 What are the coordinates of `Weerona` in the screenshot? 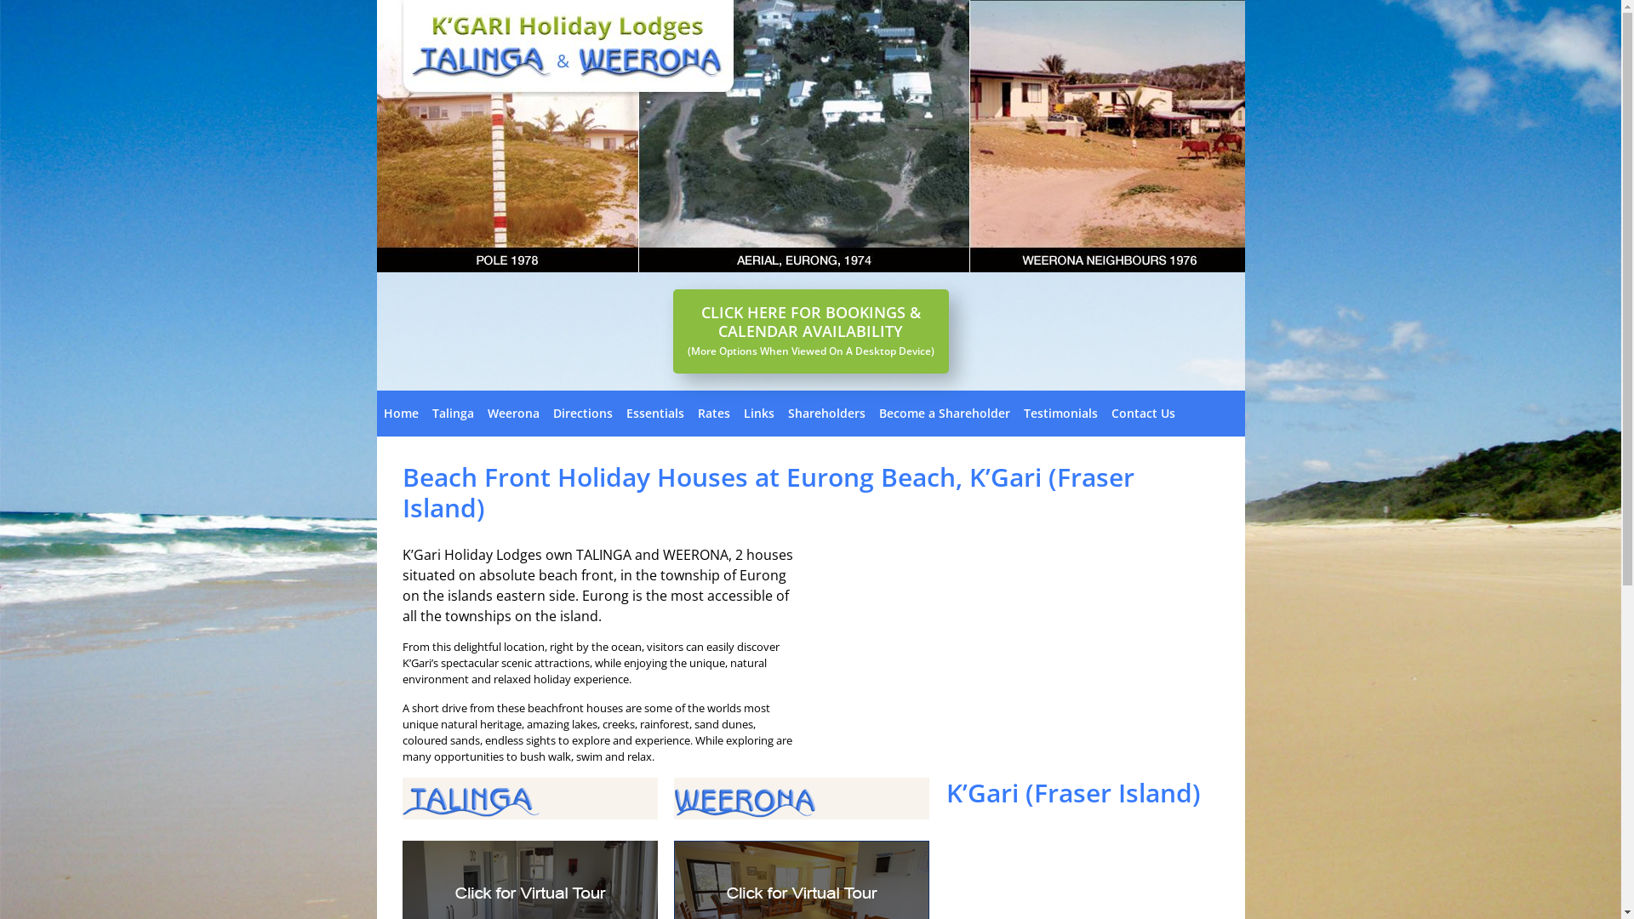 It's located at (512, 414).